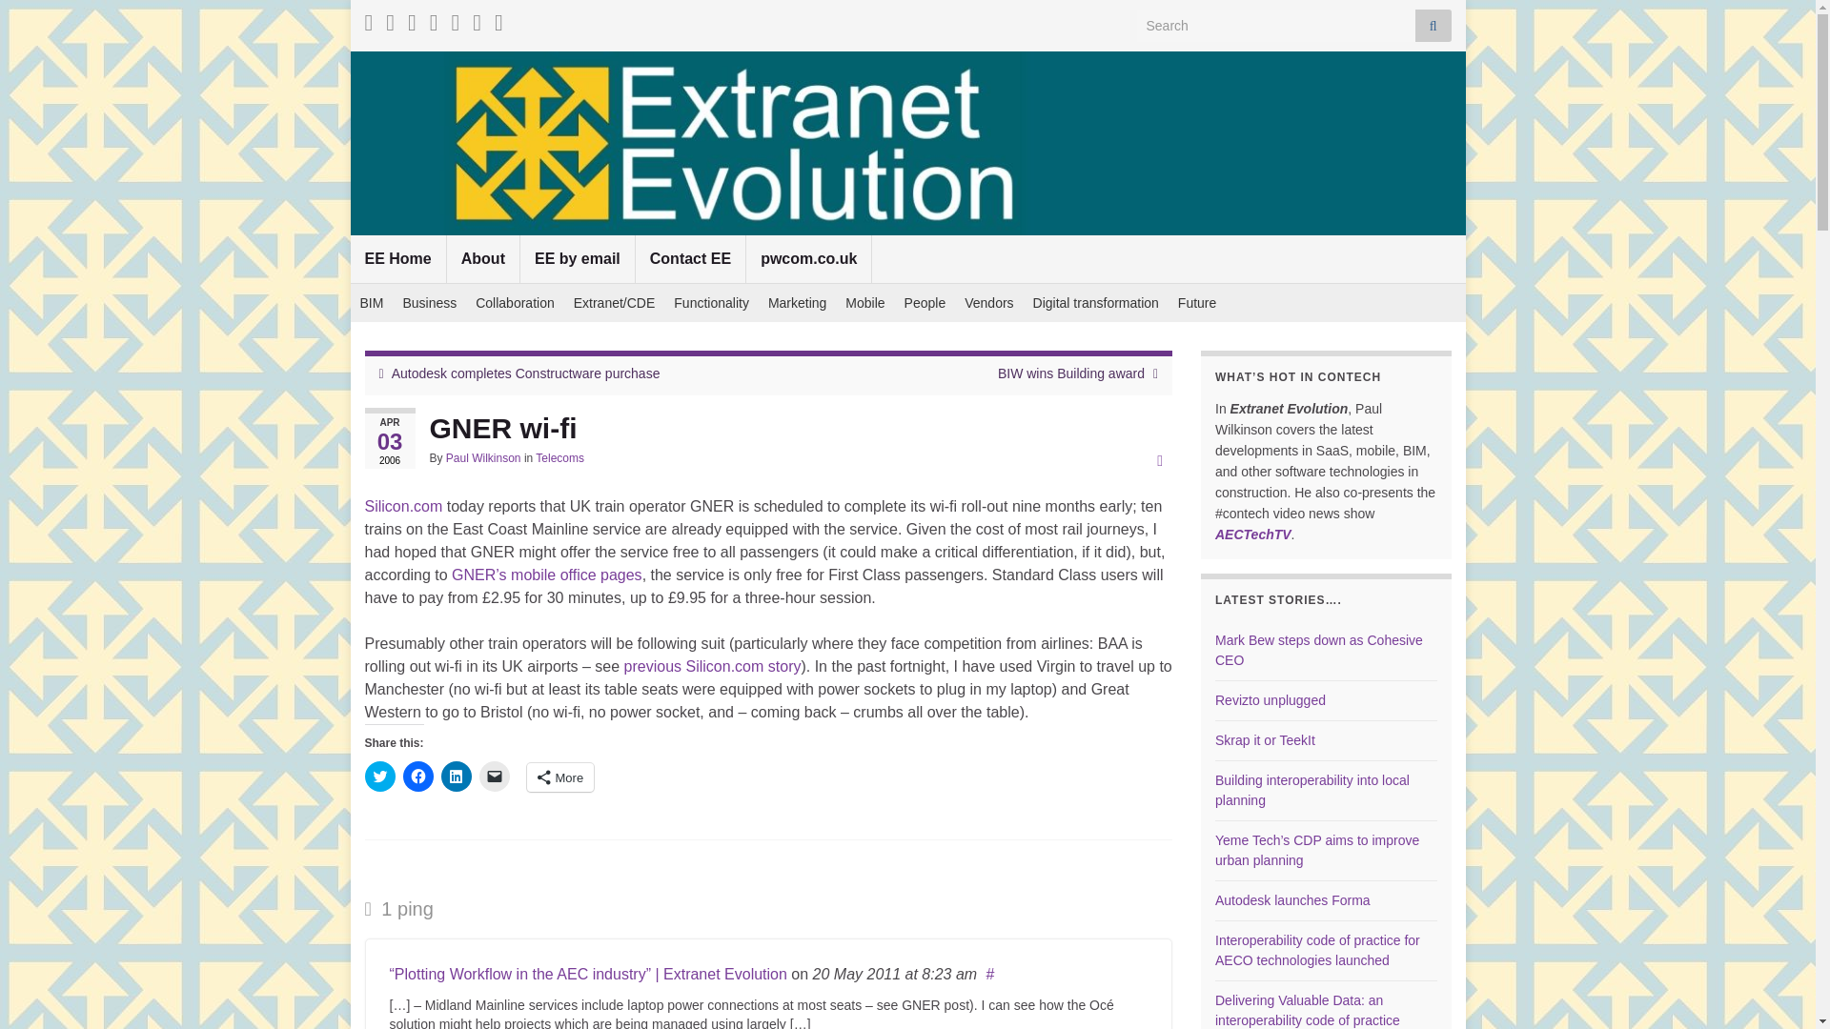  What do you see at coordinates (925, 303) in the screenshot?
I see `People` at bounding box center [925, 303].